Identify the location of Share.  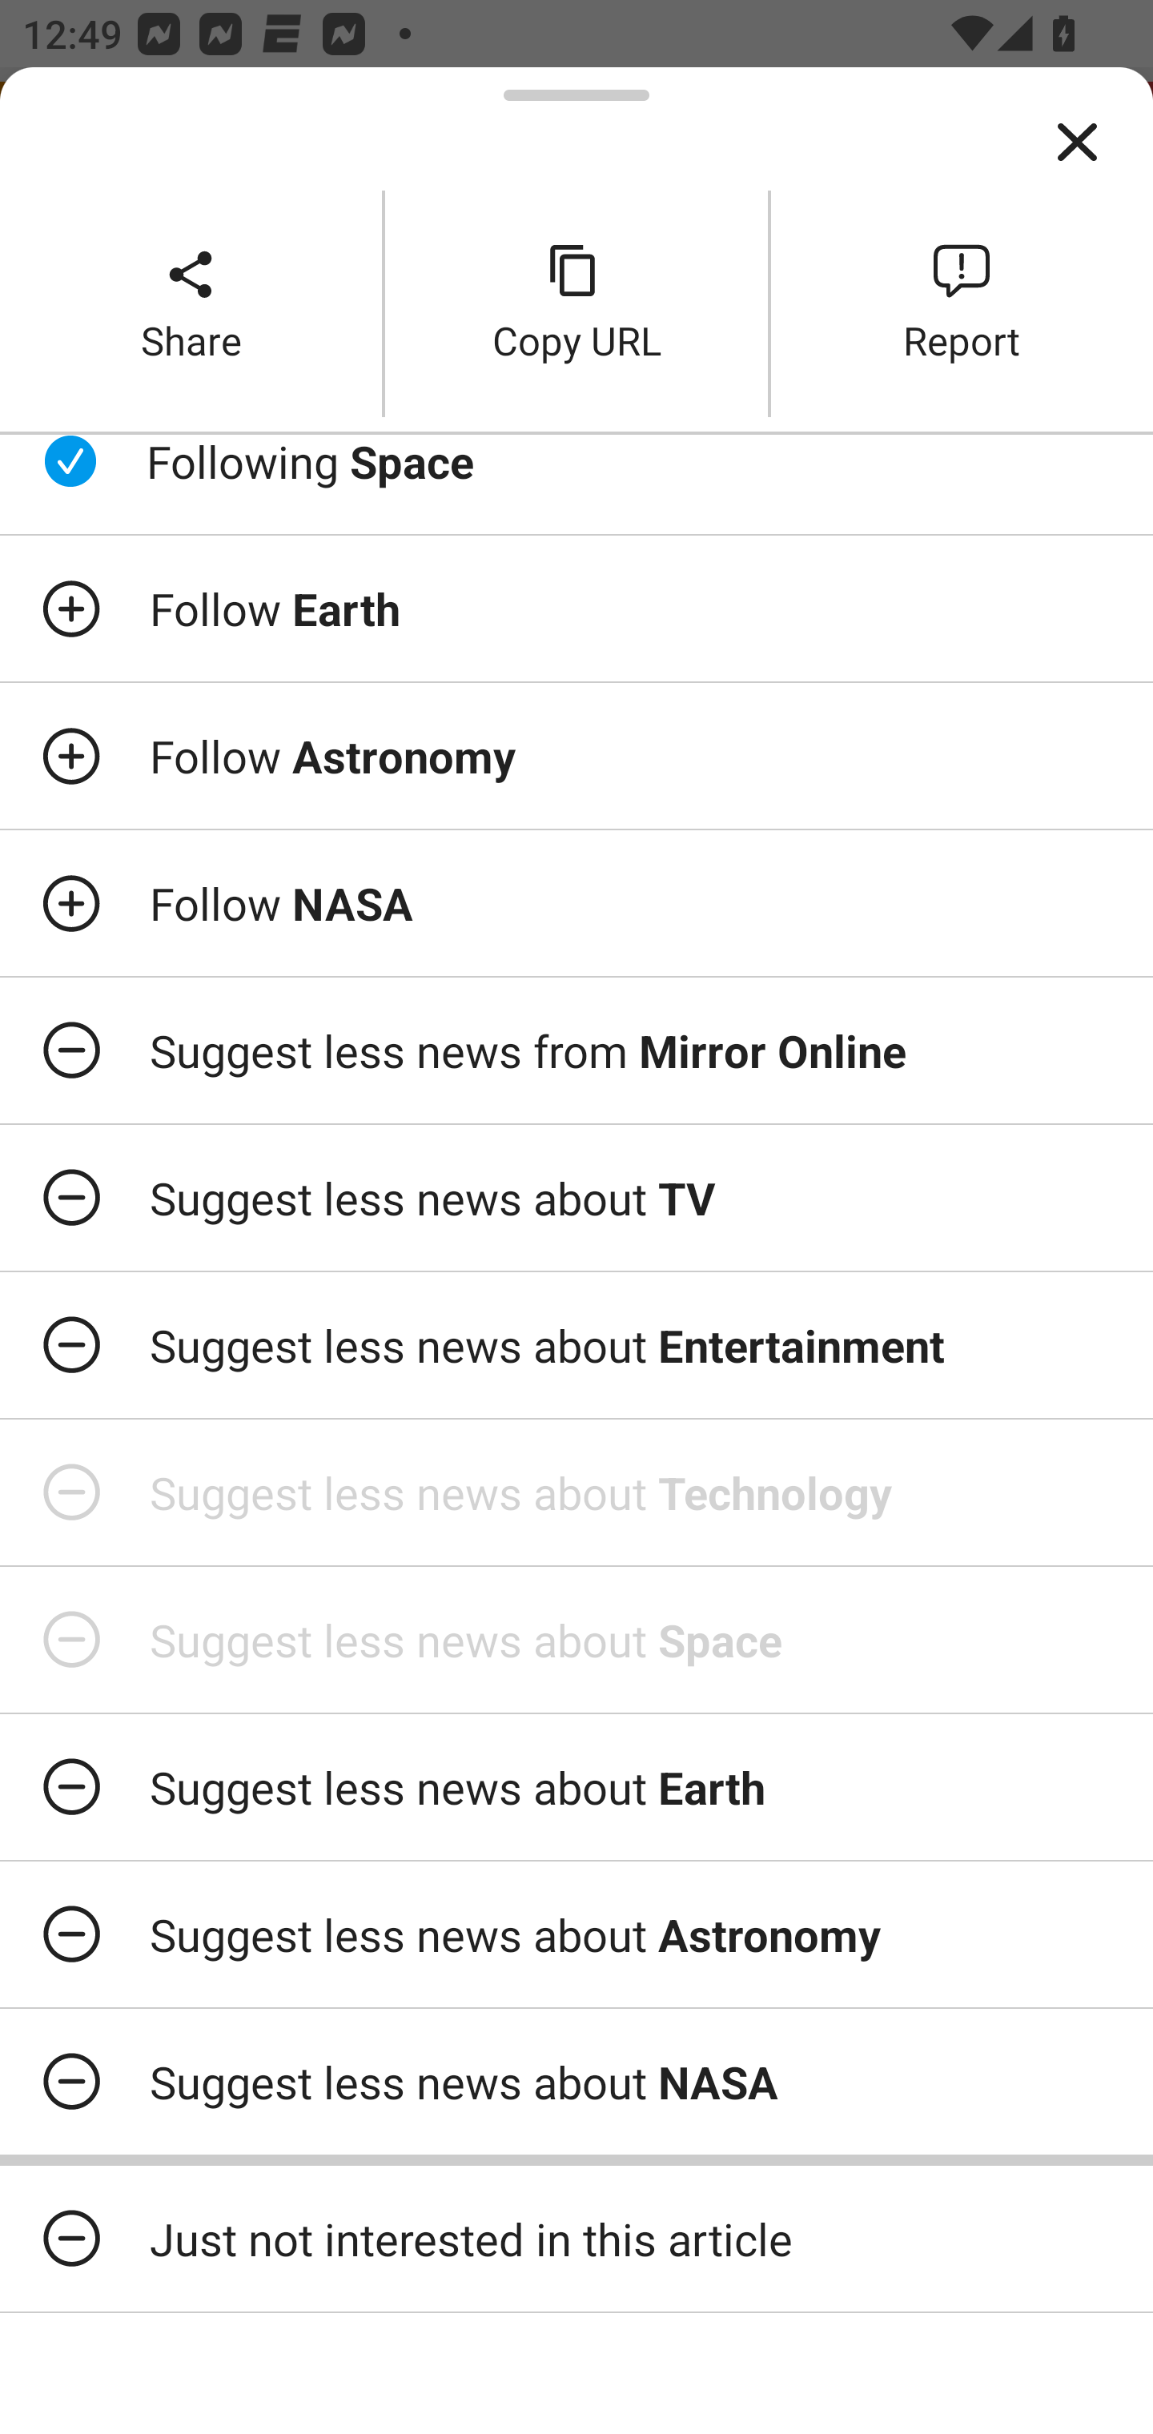
(191, 303).